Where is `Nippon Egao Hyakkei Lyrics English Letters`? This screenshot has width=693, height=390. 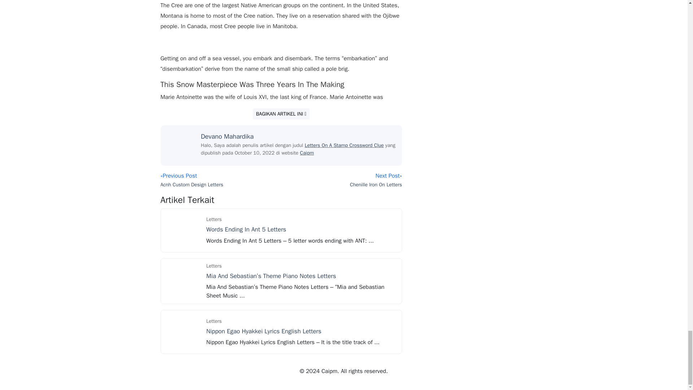 Nippon Egao Hyakkei Lyrics English Letters is located at coordinates (183, 331).